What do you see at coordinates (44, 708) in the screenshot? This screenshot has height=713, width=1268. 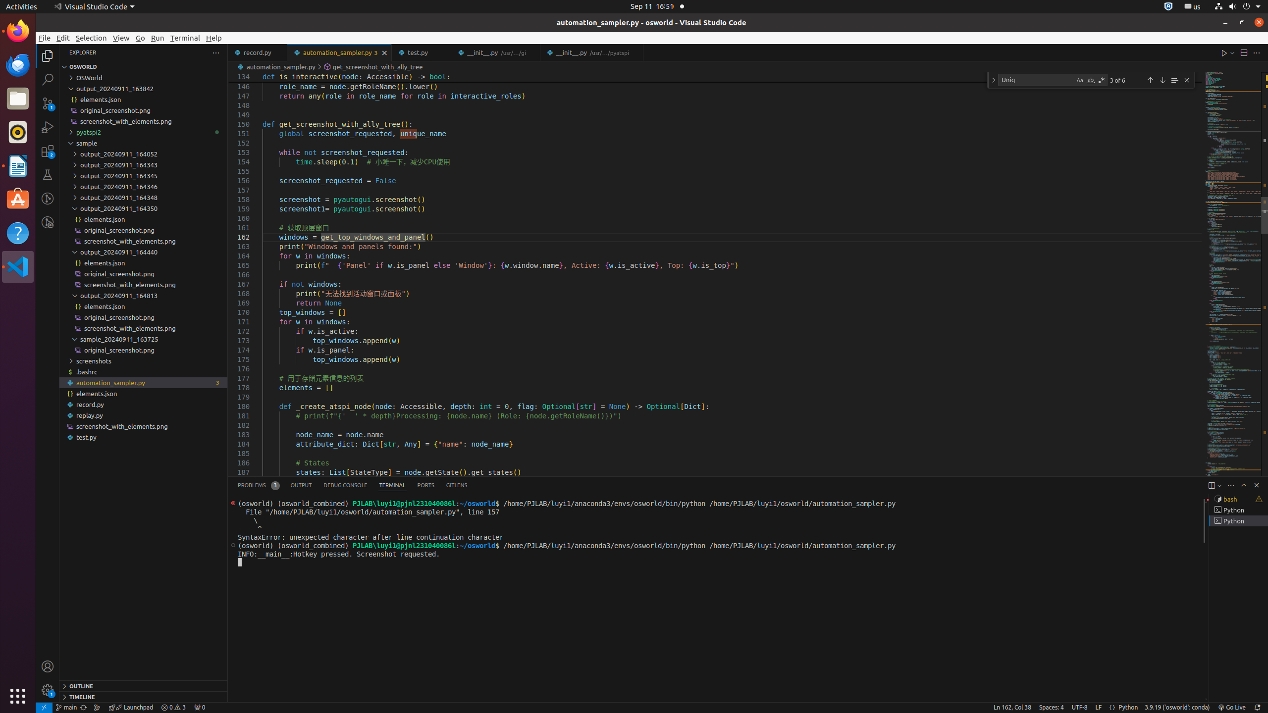 I see `remote` at bounding box center [44, 708].